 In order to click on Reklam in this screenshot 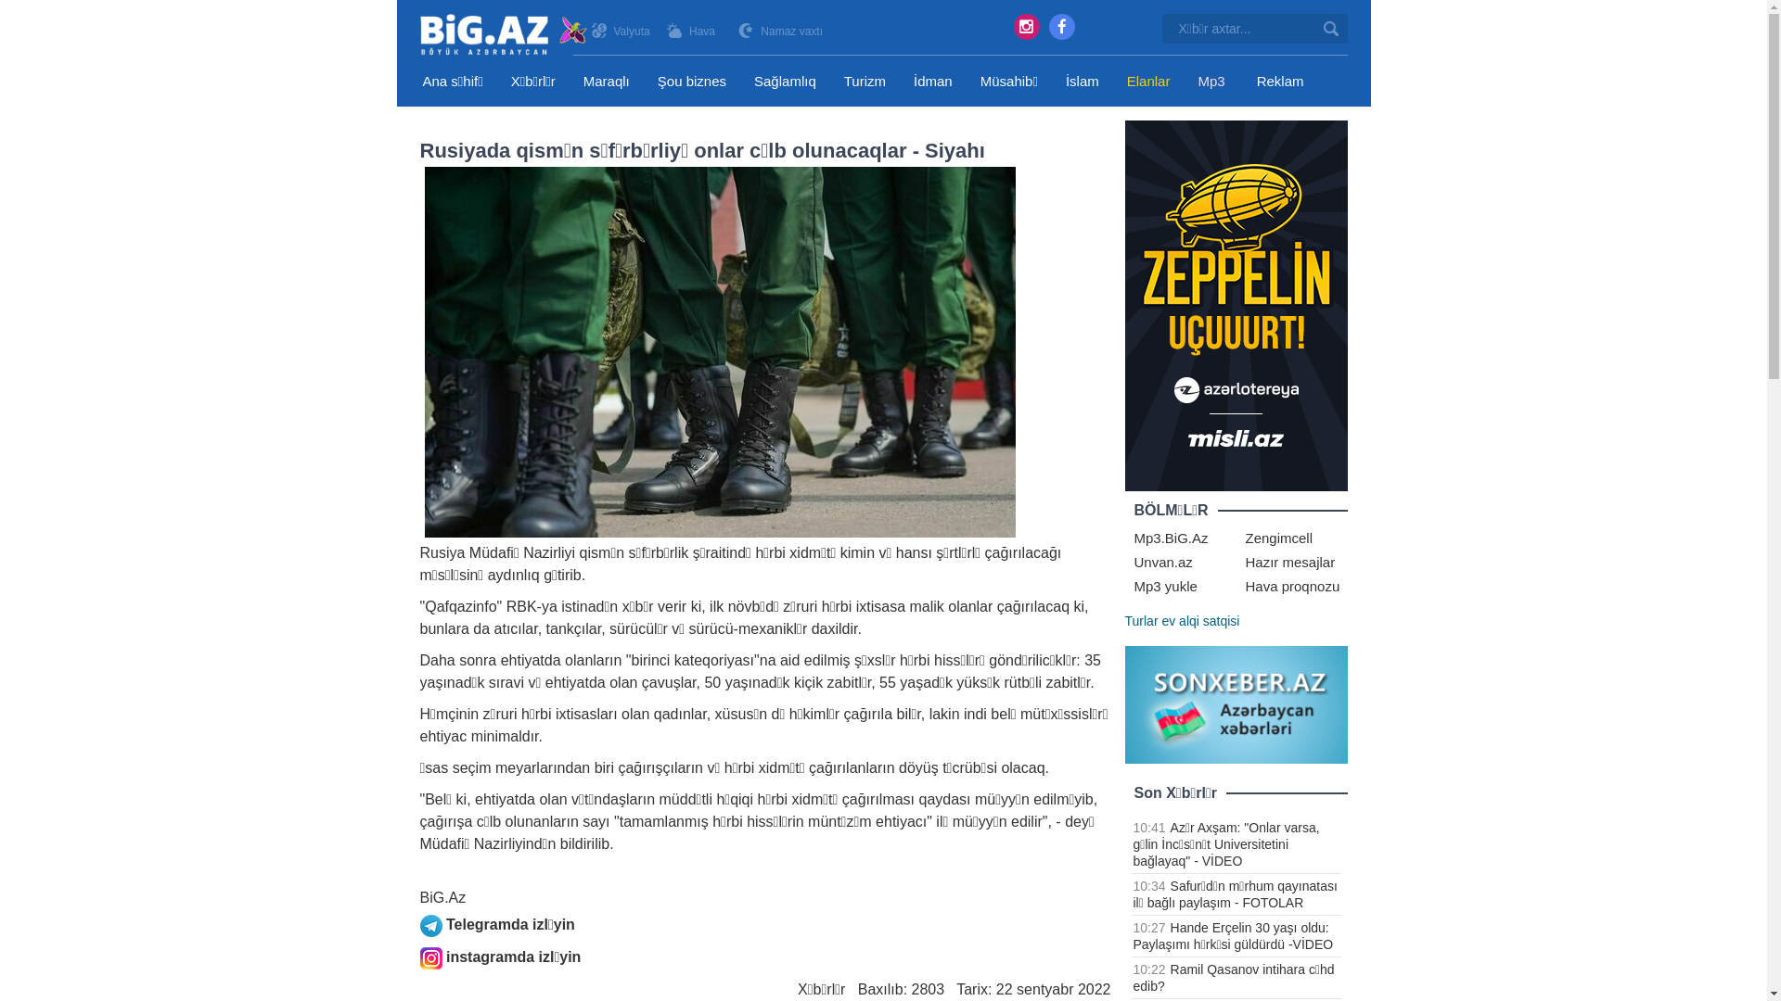, I will do `click(1280, 82)`.